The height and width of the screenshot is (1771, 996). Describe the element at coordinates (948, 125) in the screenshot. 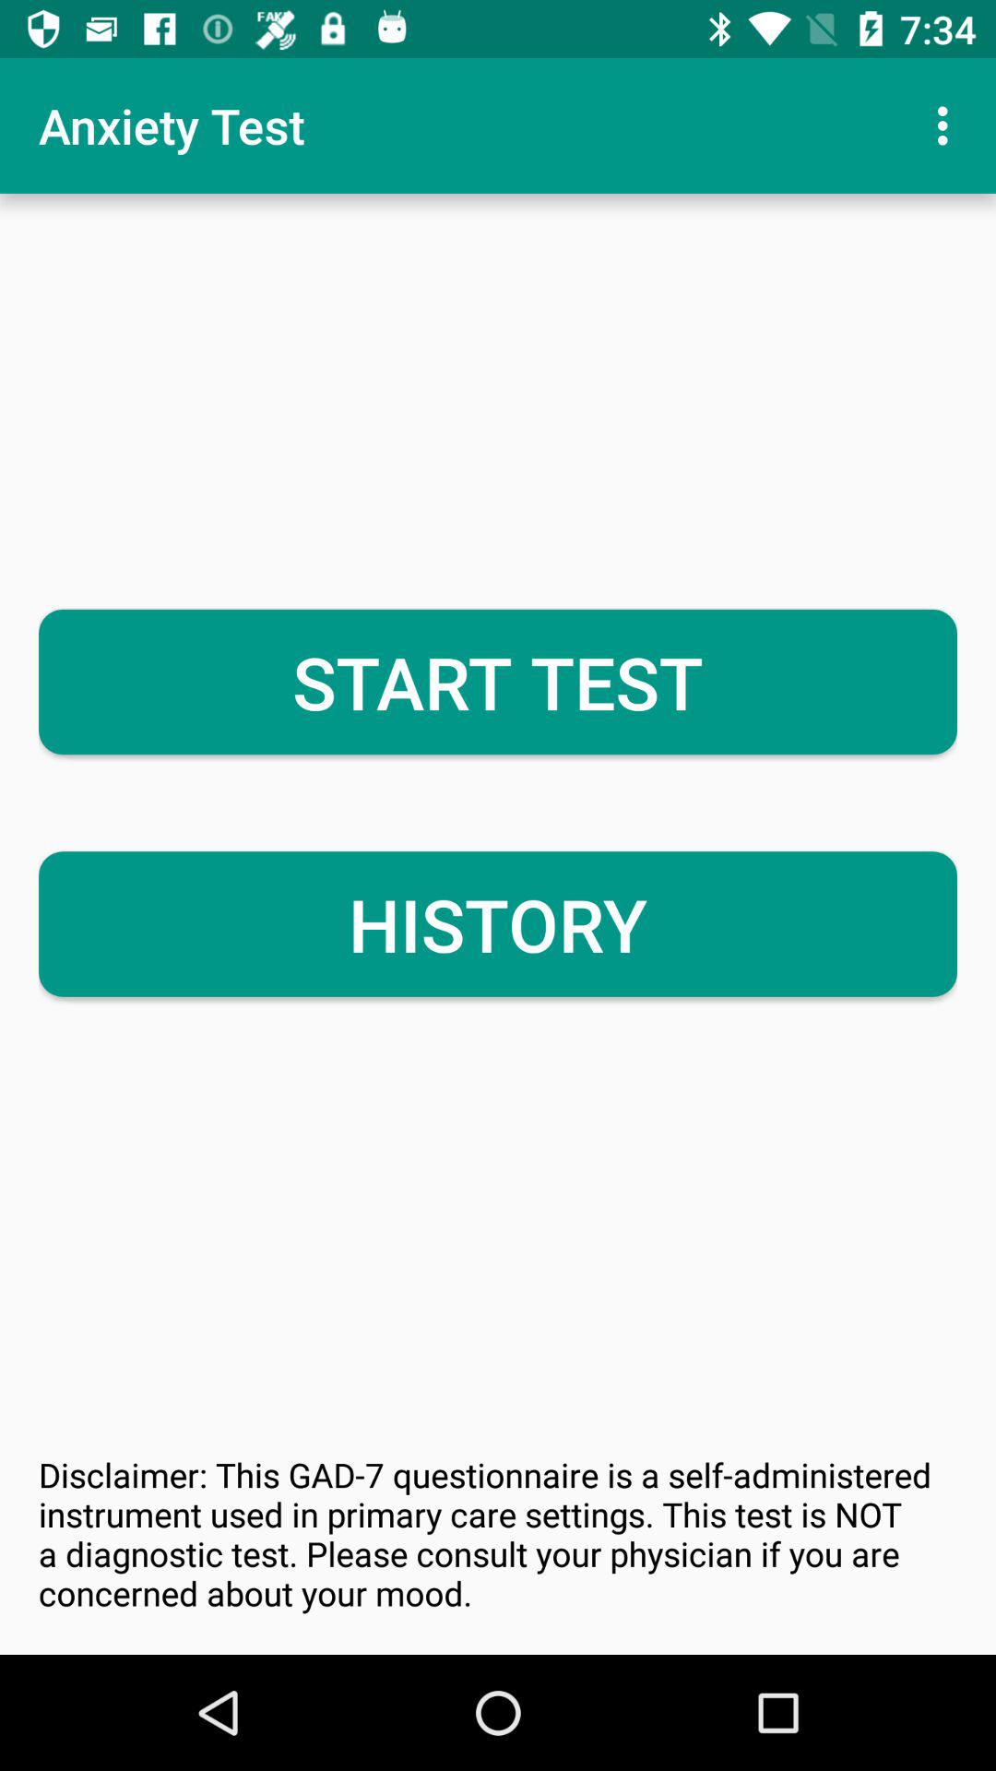

I see `select icon above start test item` at that location.